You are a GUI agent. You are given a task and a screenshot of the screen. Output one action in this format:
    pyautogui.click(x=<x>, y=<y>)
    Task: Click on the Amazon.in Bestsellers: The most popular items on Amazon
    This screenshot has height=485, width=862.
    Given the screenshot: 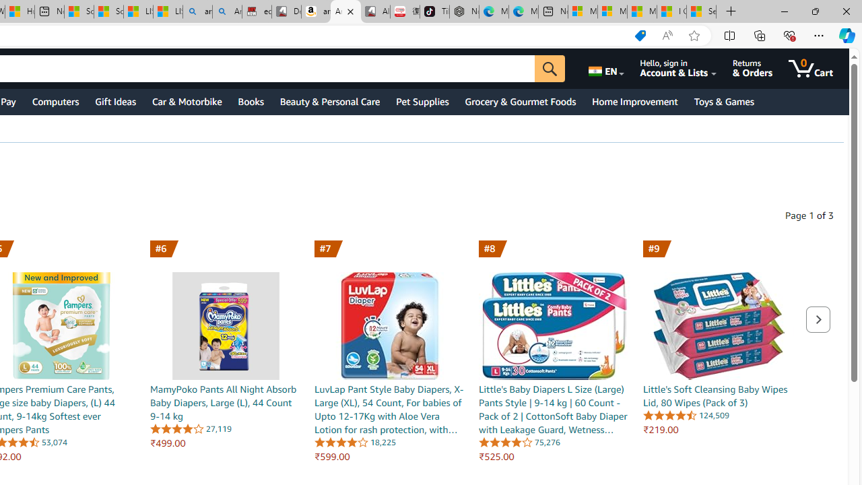 What is the action you would take?
    pyautogui.click(x=345, y=12)
    